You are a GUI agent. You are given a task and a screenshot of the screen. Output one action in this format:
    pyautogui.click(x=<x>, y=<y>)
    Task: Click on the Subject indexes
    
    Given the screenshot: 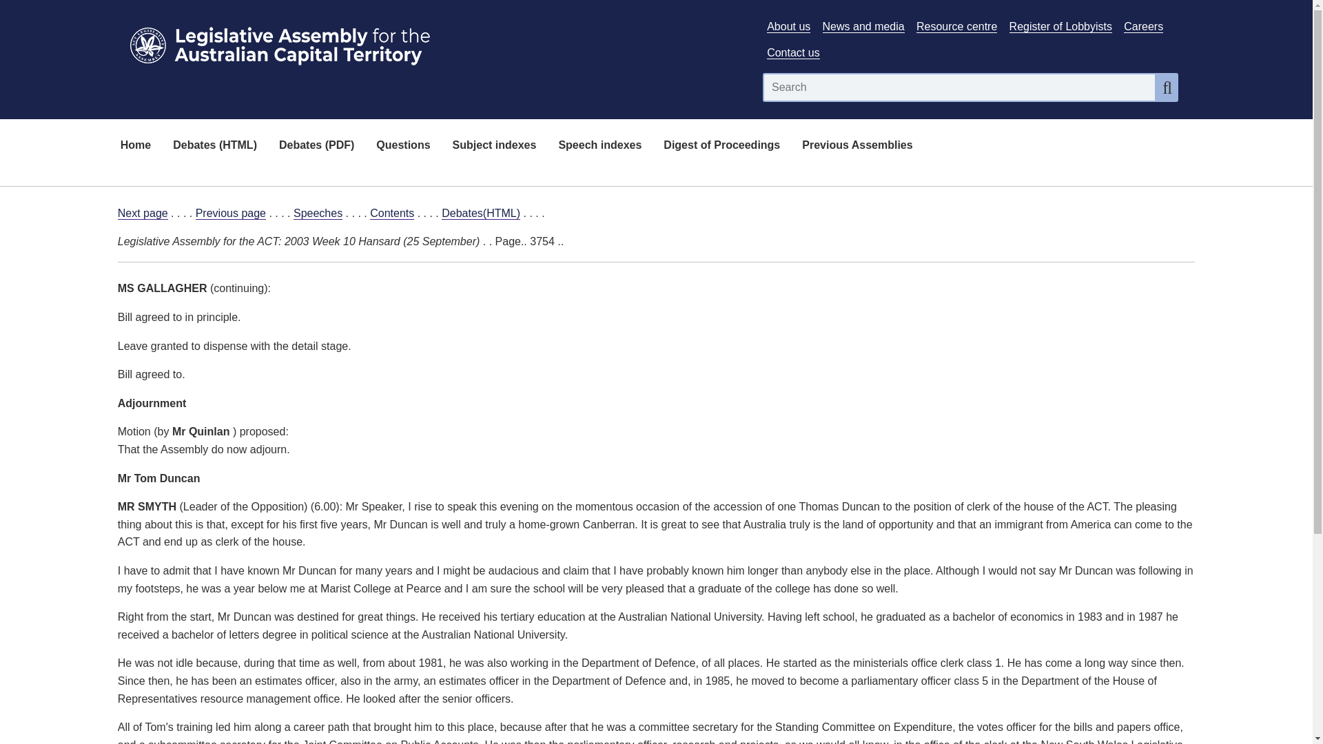 What is the action you would take?
    pyautogui.click(x=495, y=146)
    